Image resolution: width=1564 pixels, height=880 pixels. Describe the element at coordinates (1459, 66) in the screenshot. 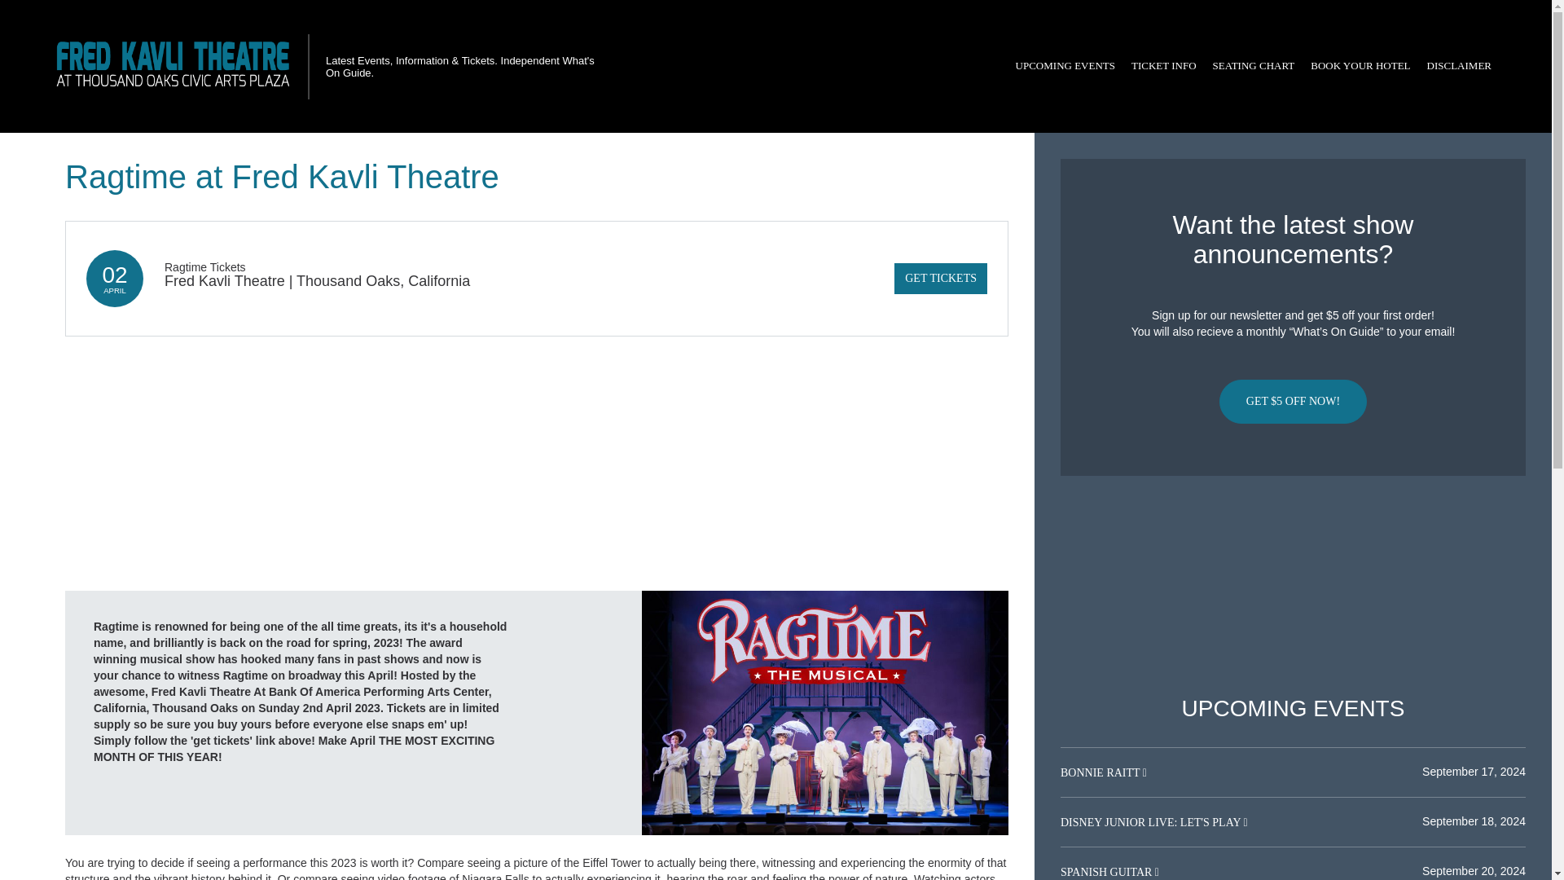

I see `DISCLAIMER` at that location.